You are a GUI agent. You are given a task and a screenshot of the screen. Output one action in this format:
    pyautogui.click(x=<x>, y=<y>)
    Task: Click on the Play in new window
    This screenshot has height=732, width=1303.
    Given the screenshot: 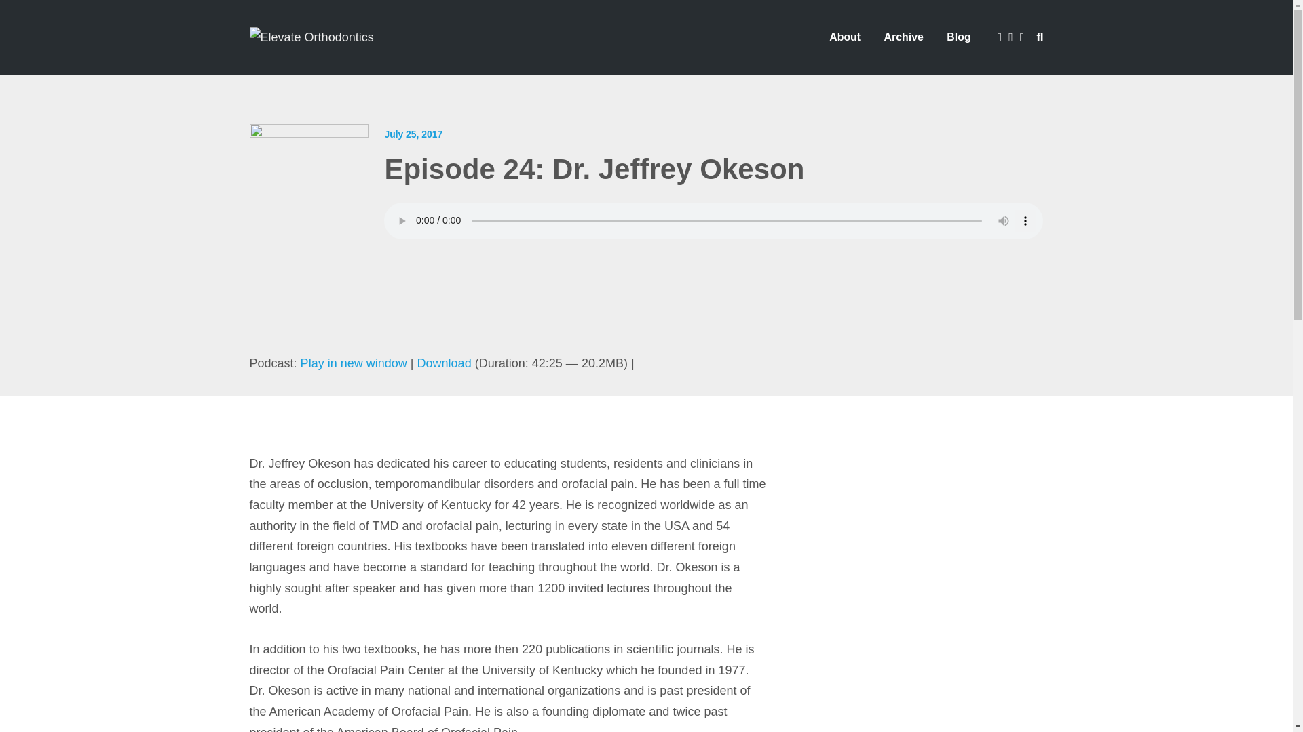 What is the action you would take?
    pyautogui.click(x=354, y=363)
    